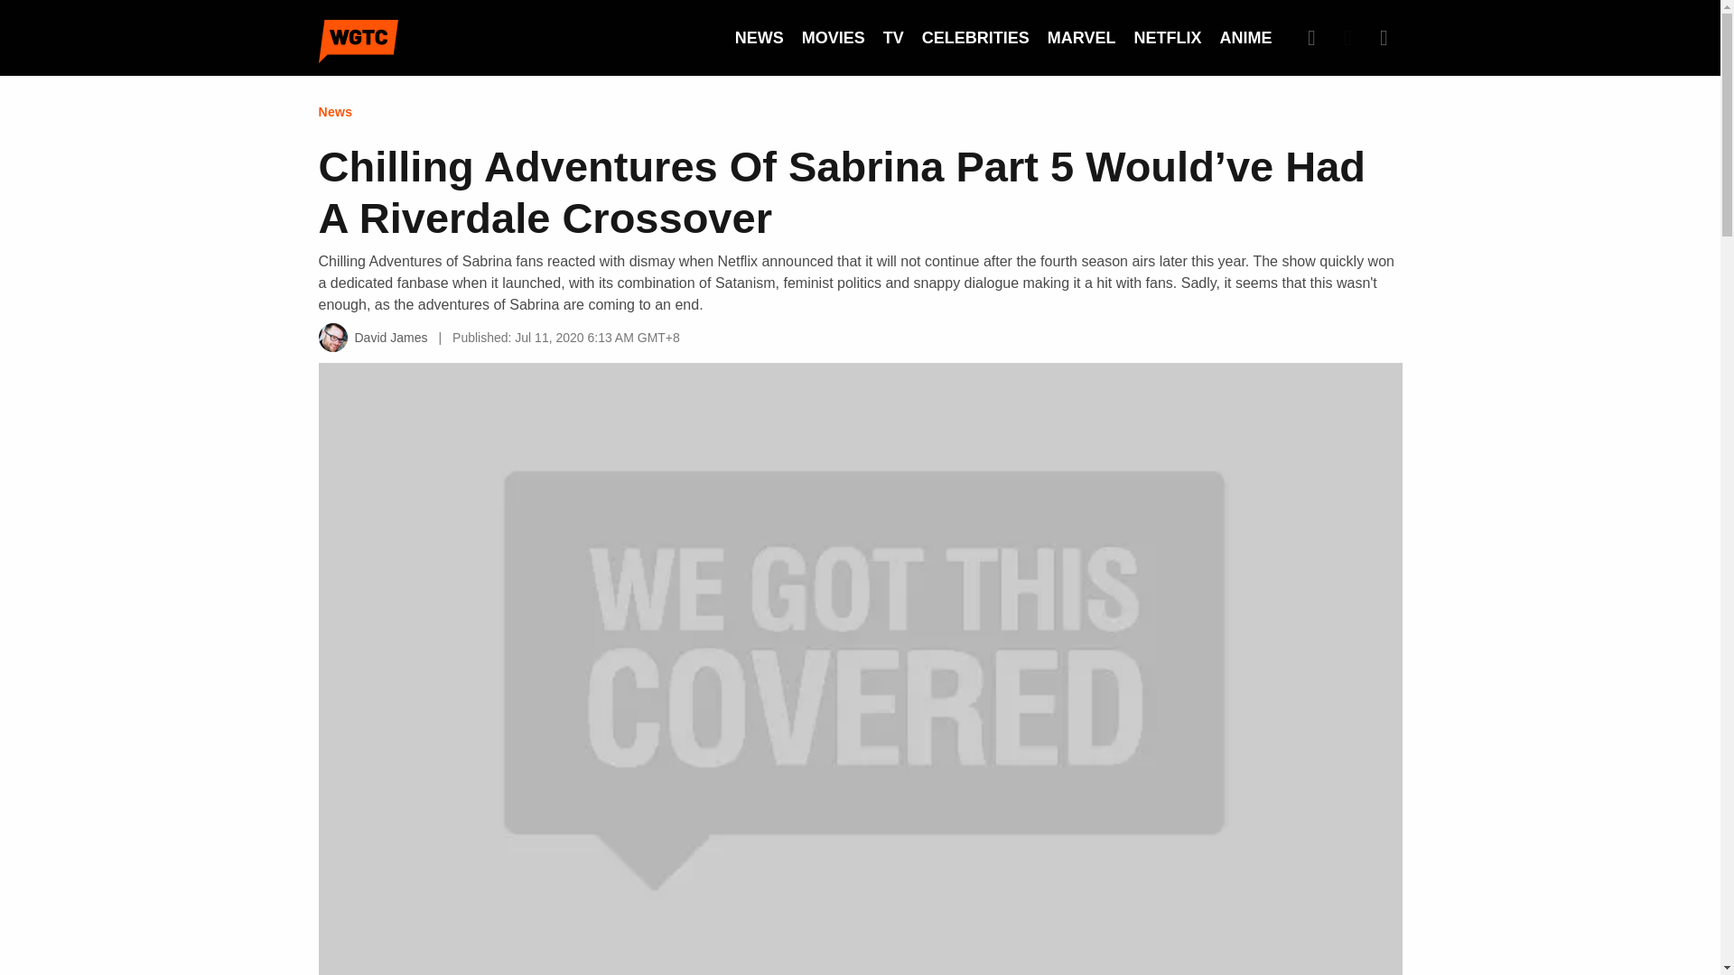  Describe the element at coordinates (1311, 37) in the screenshot. I see `Search` at that location.